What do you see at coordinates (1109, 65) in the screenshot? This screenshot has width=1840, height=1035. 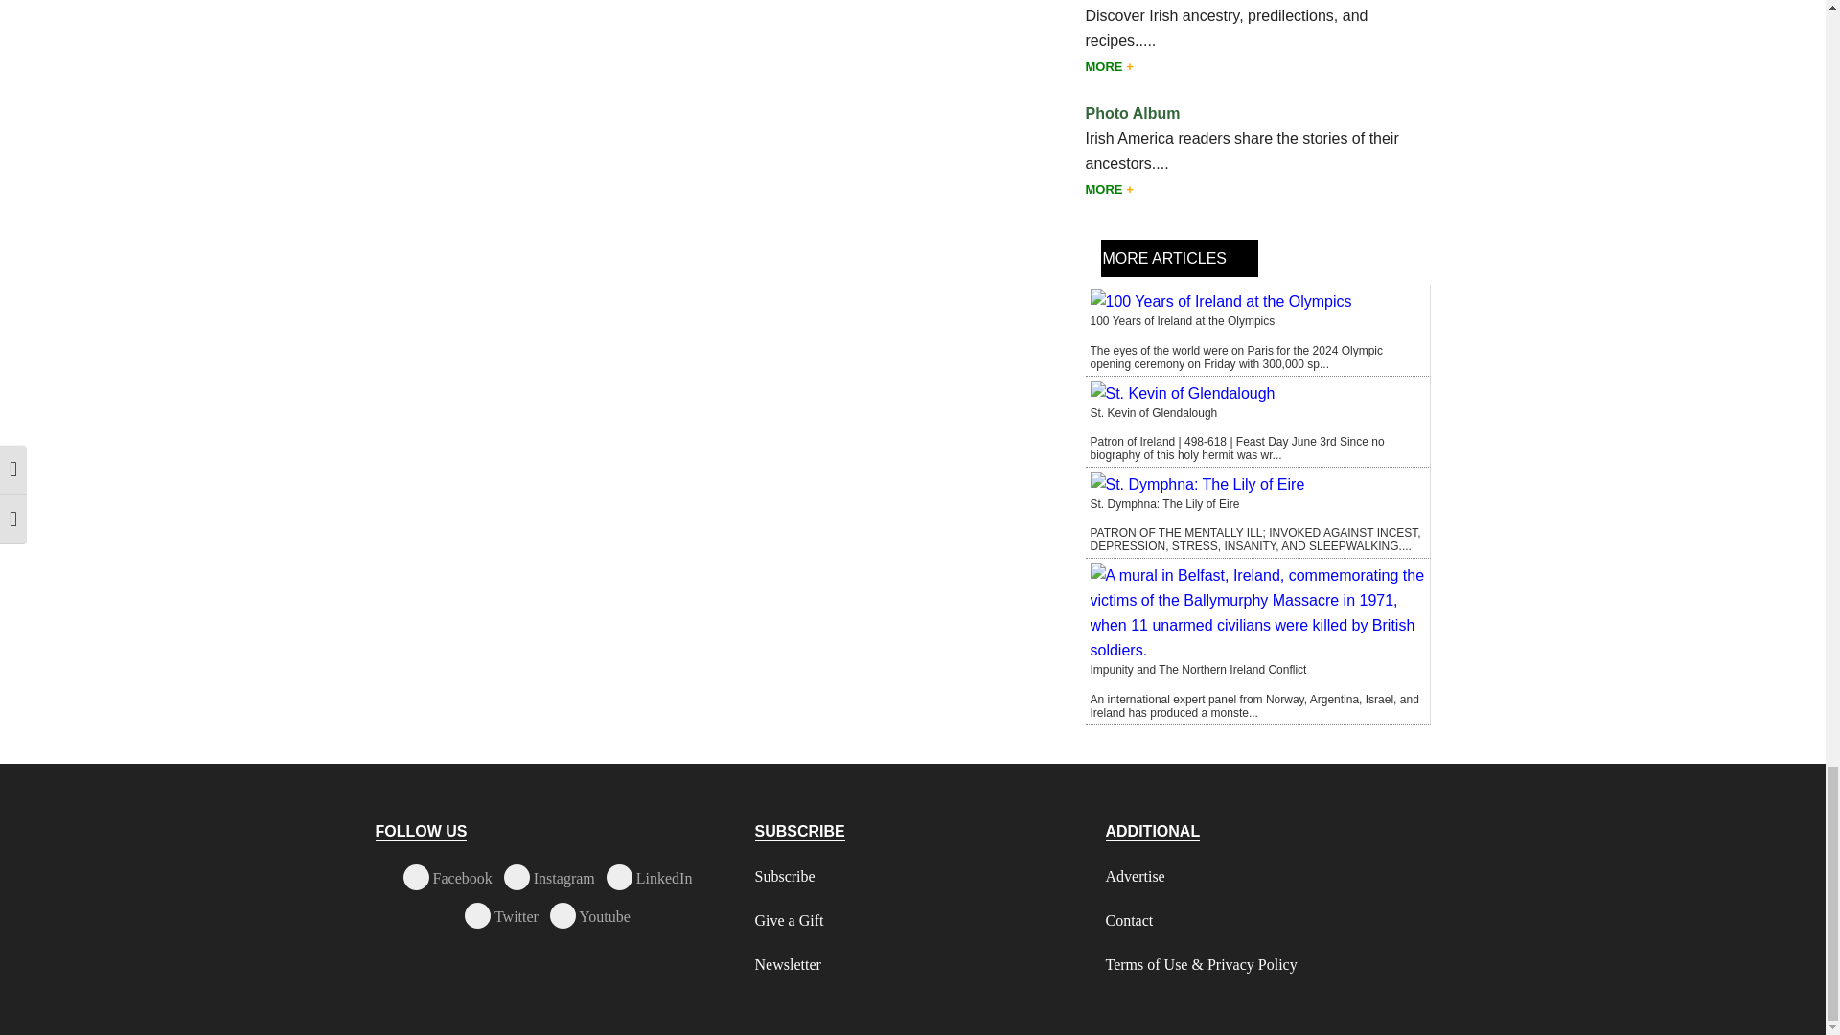 I see `MORE` at bounding box center [1109, 65].